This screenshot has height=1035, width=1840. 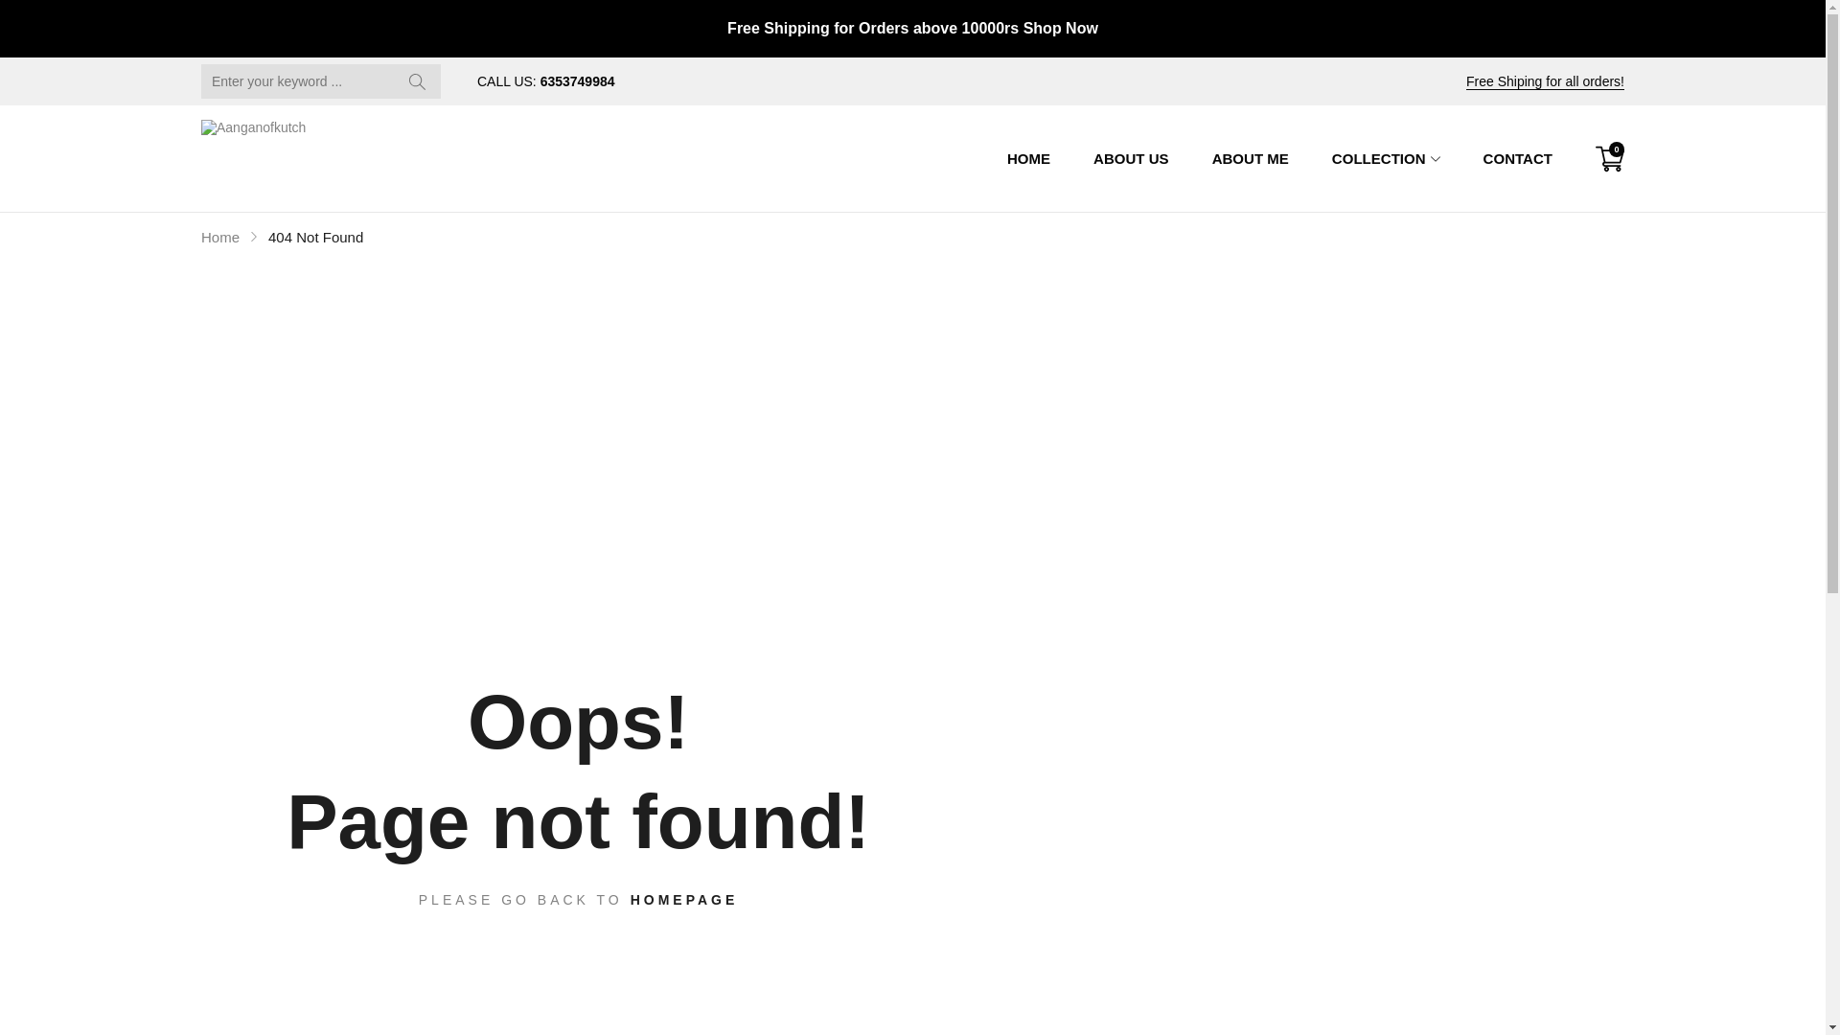 What do you see at coordinates (1131, 159) in the screenshot?
I see `ABOUT US` at bounding box center [1131, 159].